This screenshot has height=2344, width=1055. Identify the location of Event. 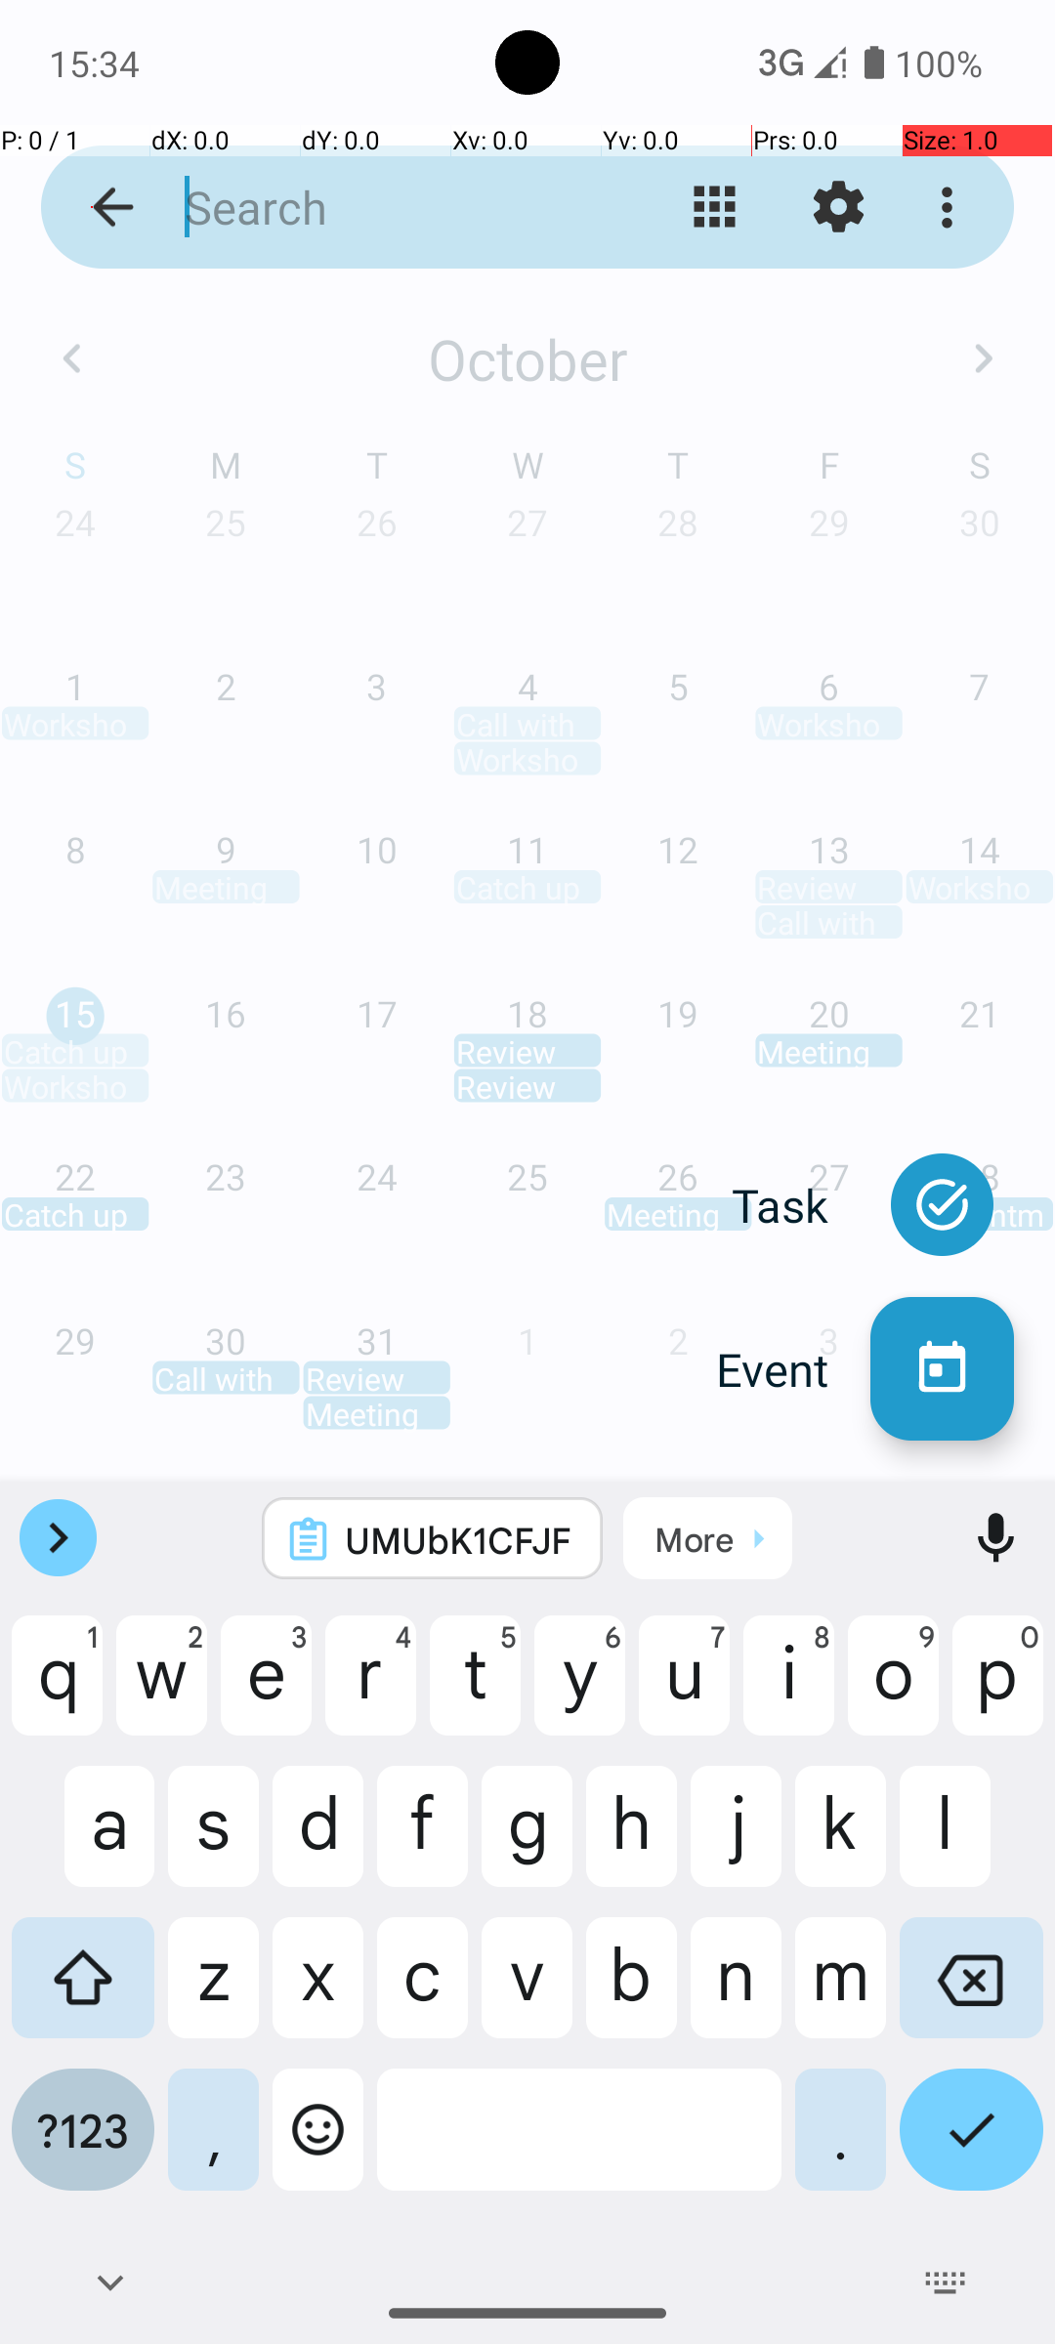
(793, 1369).